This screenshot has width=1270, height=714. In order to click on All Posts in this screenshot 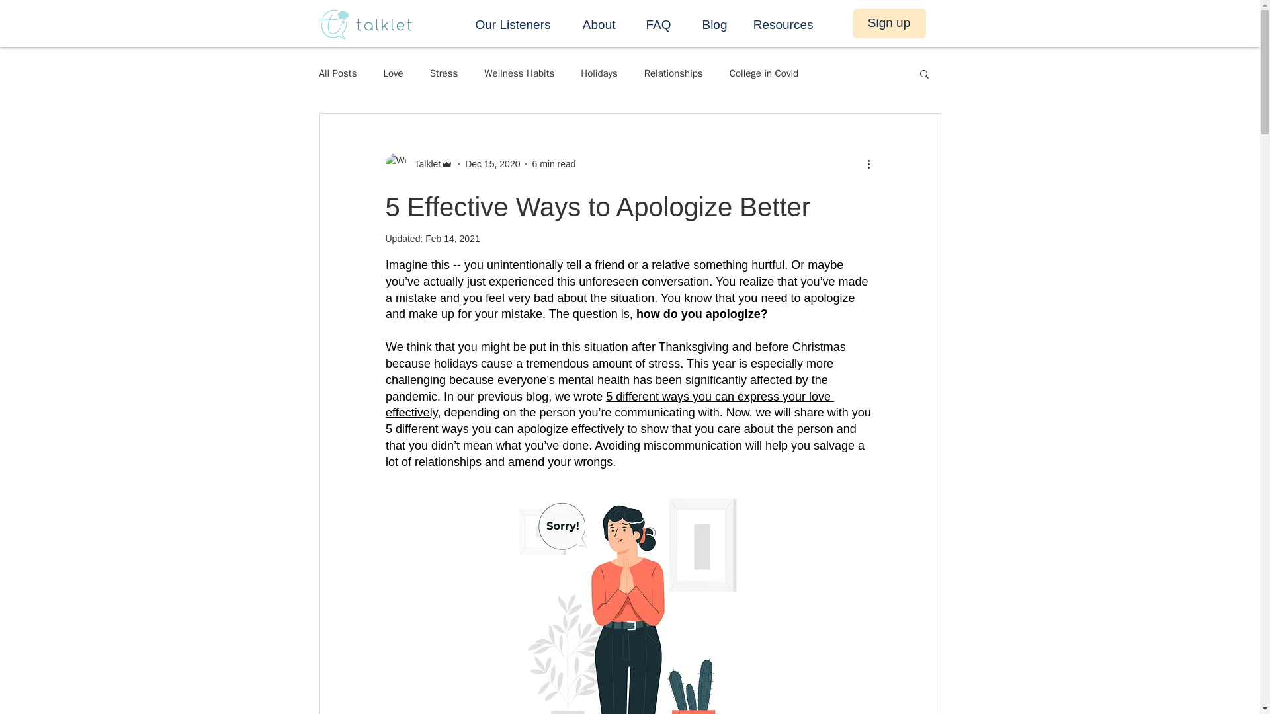, I will do `click(337, 73)`.